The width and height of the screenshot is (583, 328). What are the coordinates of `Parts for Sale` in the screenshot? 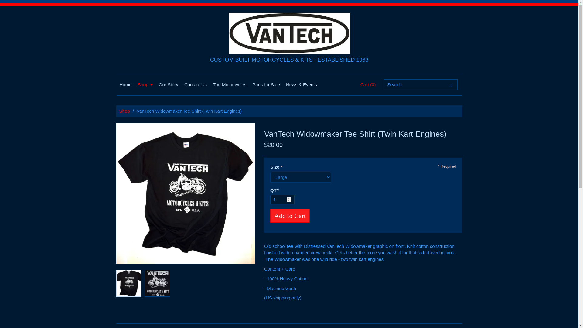 It's located at (266, 85).